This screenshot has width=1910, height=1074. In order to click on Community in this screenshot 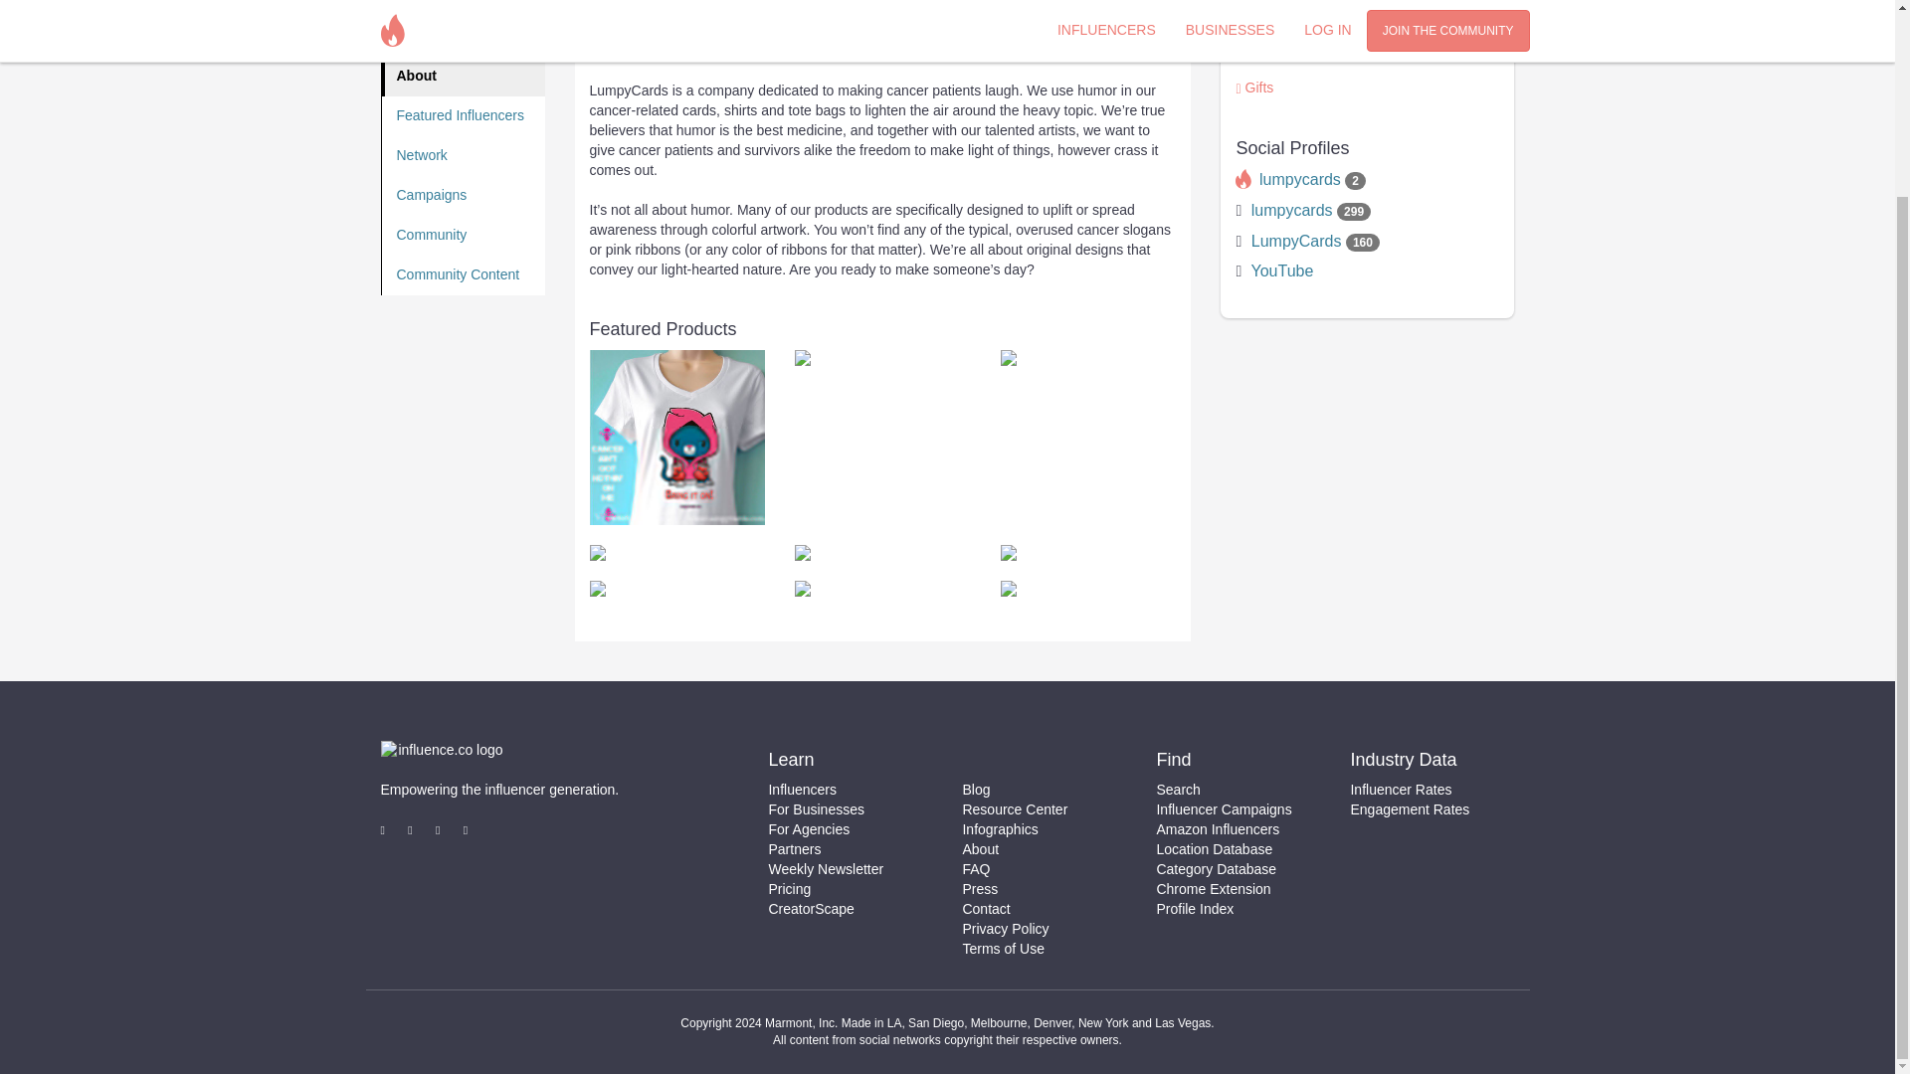, I will do `click(464, 236)`.